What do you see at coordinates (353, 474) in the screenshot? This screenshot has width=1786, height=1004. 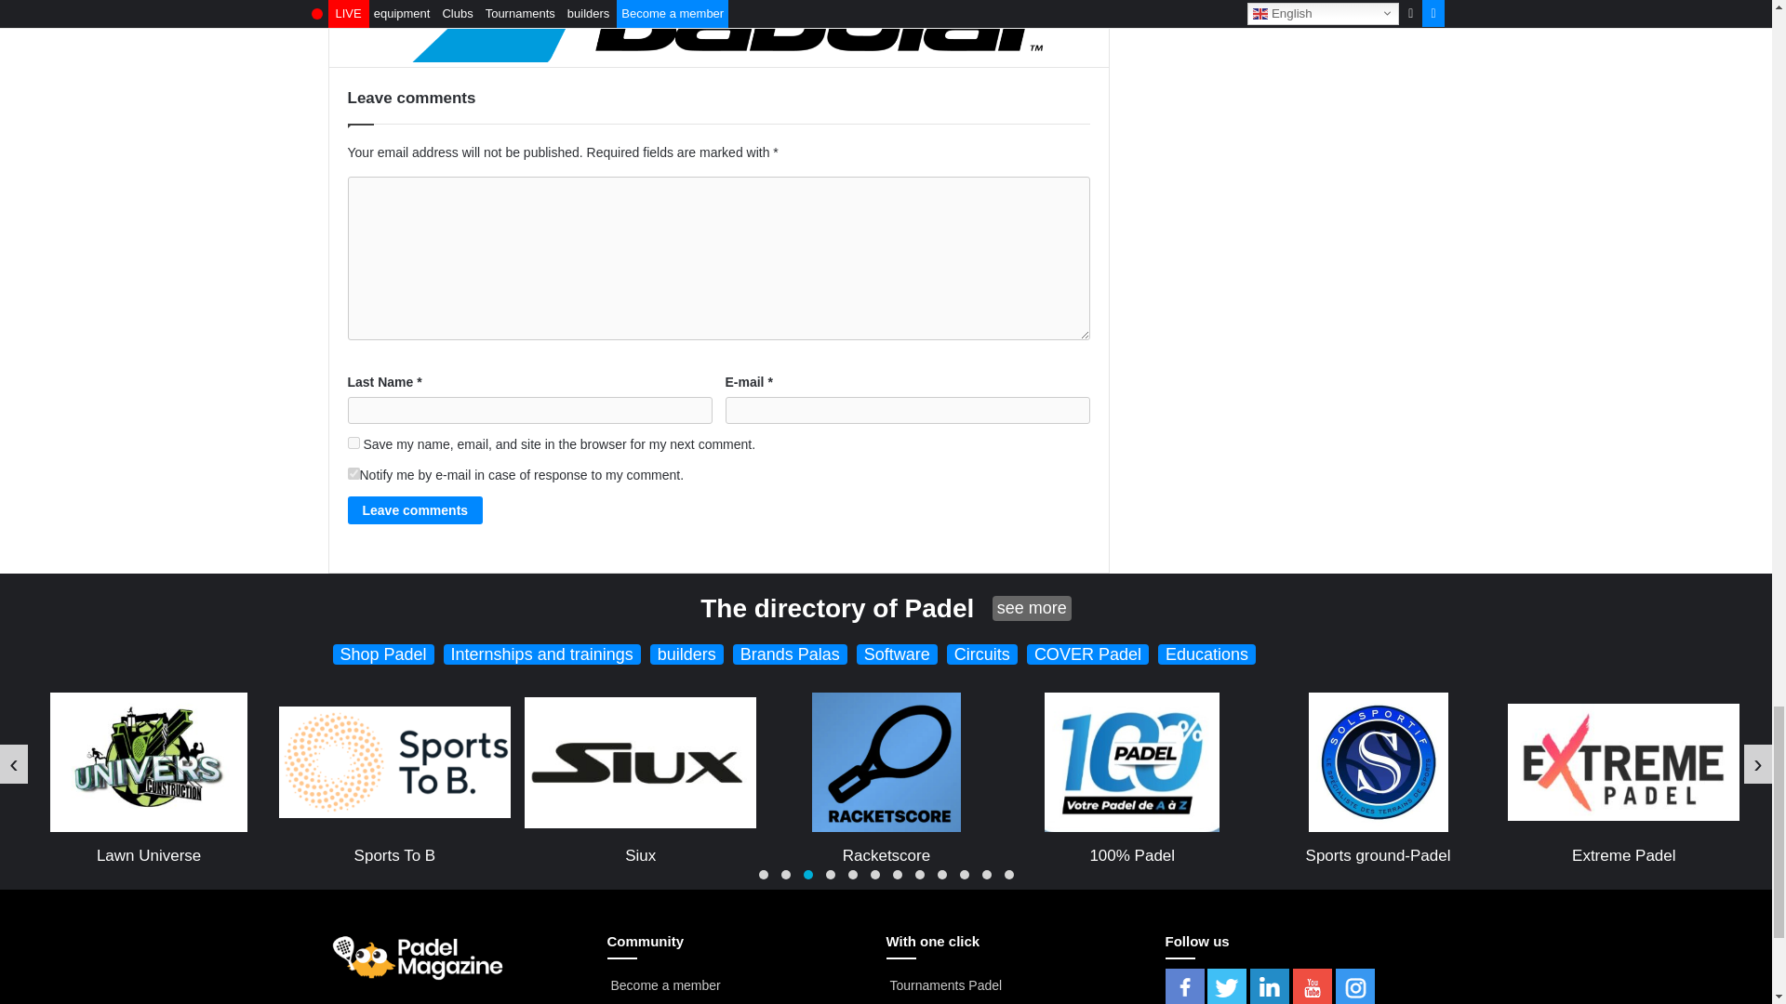 I see `on` at bounding box center [353, 474].